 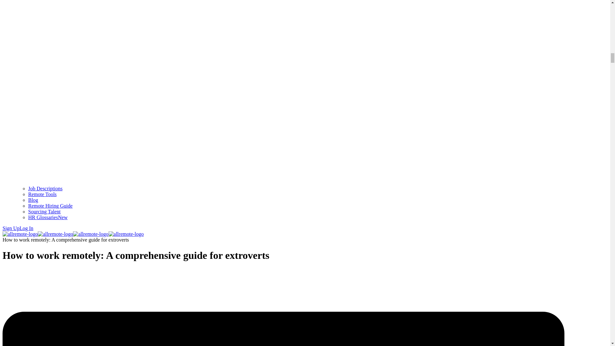 What do you see at coordinates (26, 228) in the screenshot?
I see `Log In` at bounding box center [26, 228].